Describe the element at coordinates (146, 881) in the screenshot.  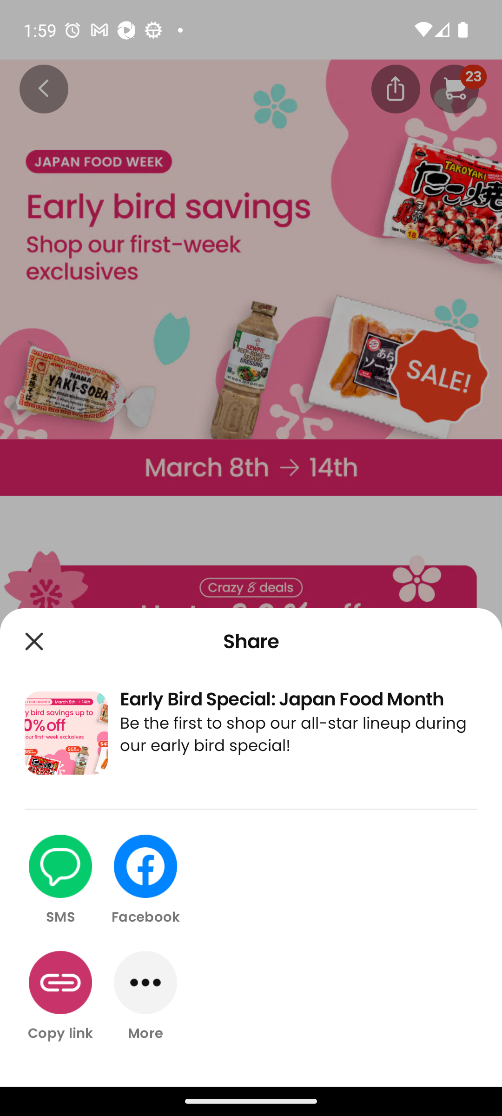
I see `Facebook` at that location.